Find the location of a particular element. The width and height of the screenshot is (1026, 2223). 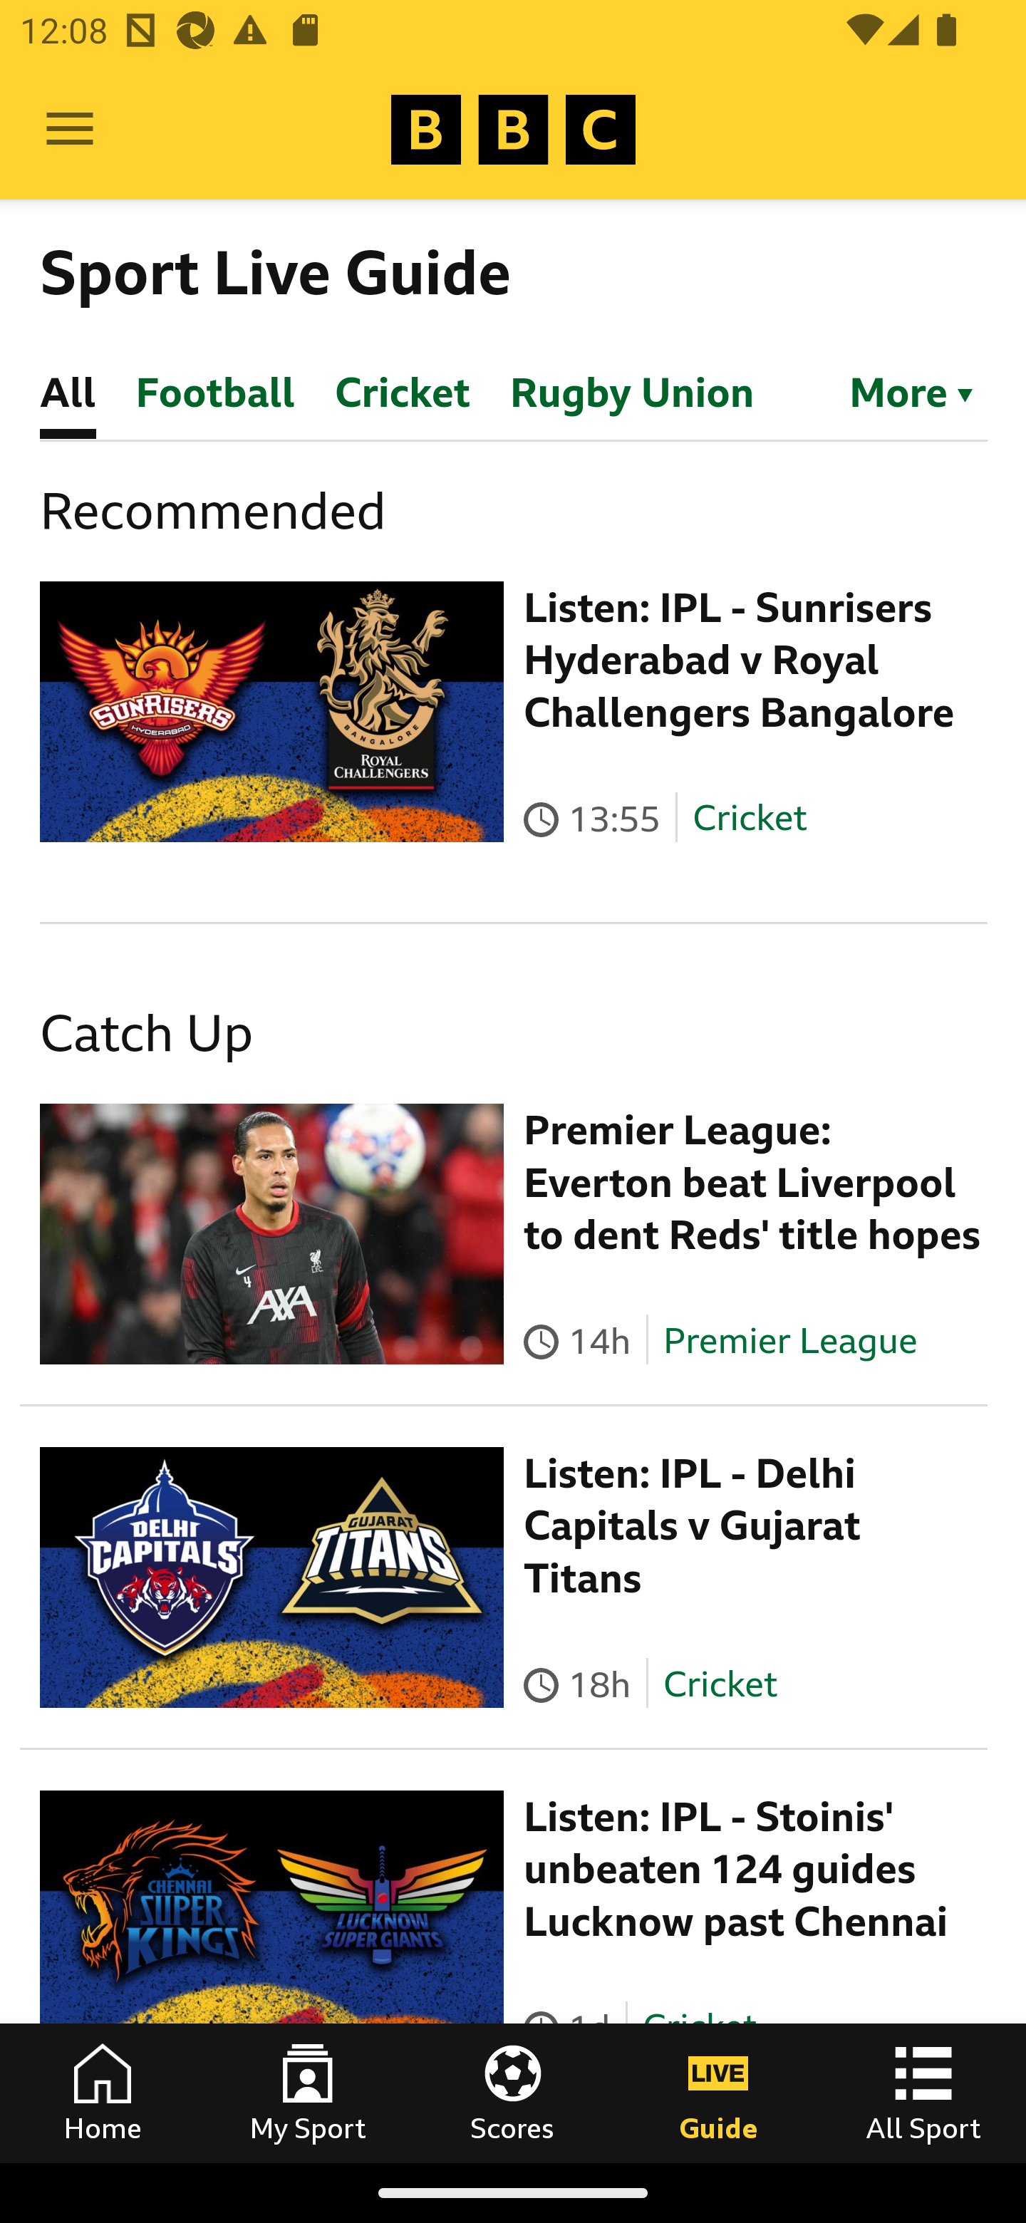

My Sport is located at coordinates (308, 2093).